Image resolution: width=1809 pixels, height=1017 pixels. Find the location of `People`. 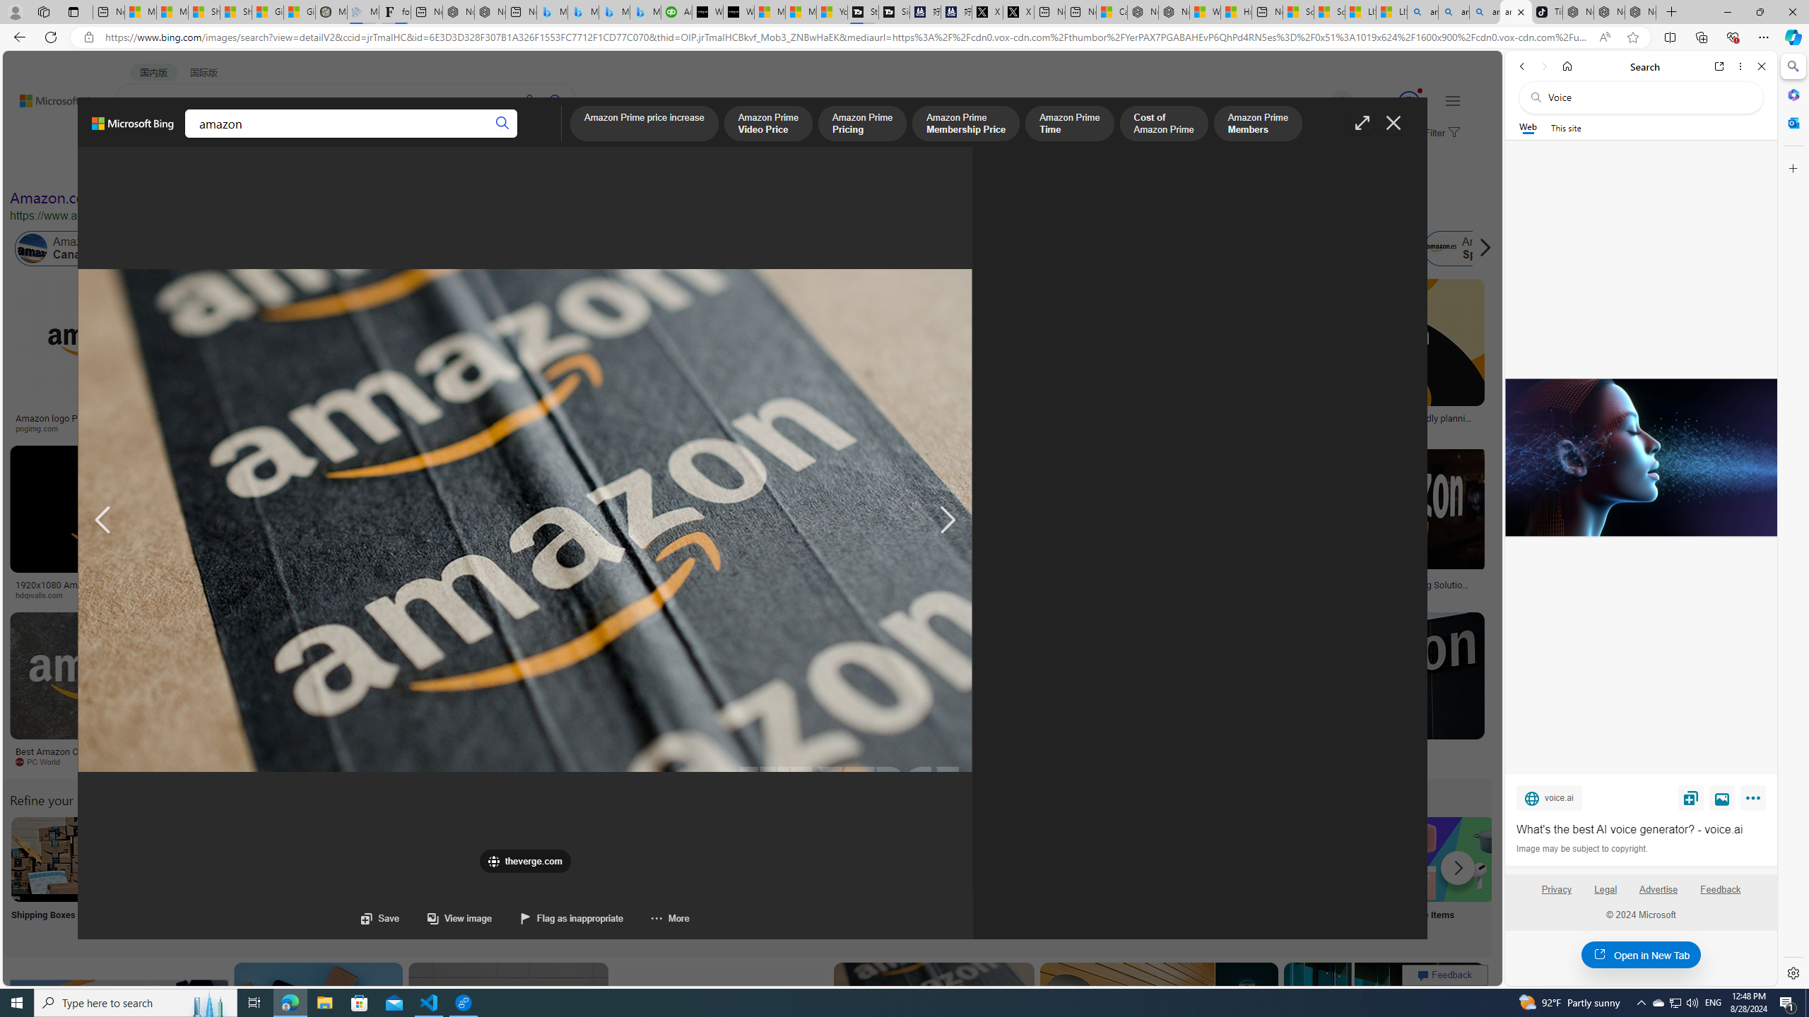

People is located at coordinates (367, 168).